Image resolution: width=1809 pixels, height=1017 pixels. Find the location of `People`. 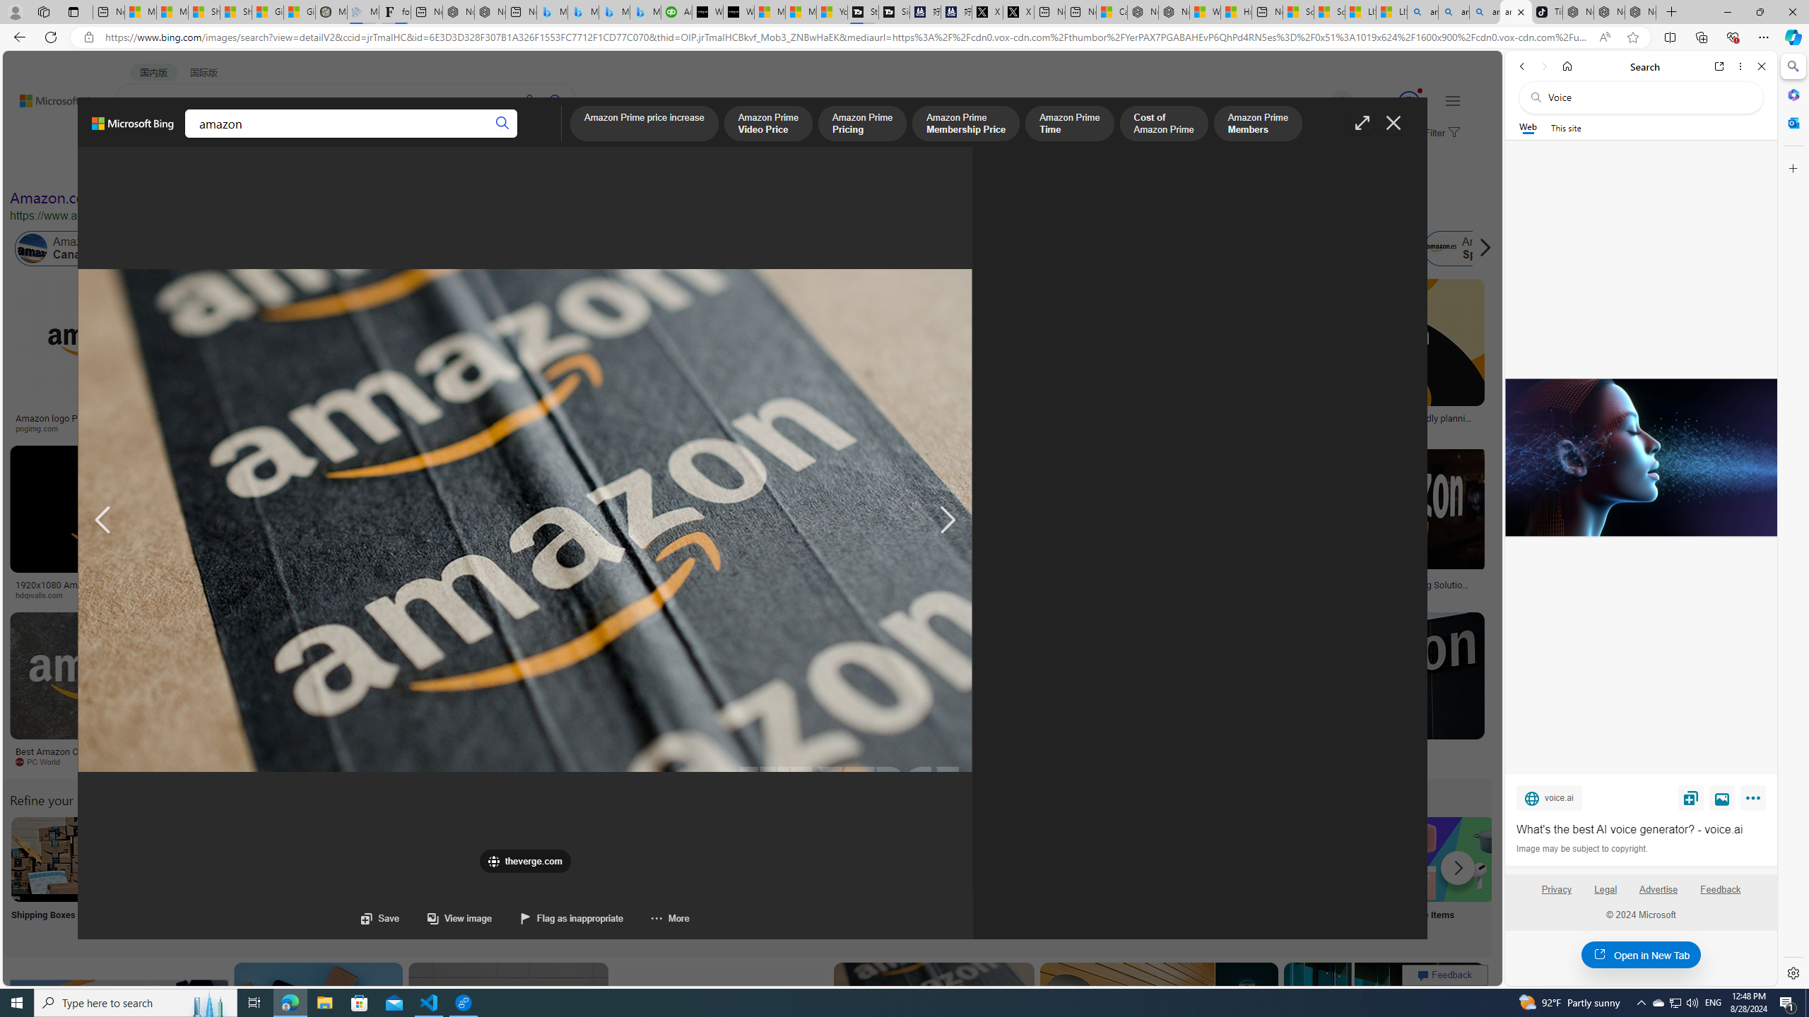

People is located at coordinates (367, 168).